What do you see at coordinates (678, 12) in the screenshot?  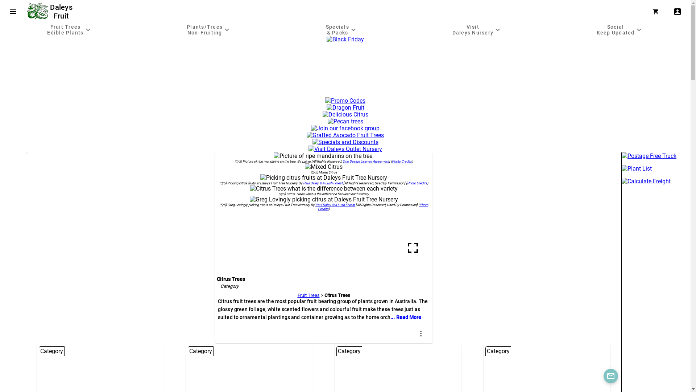 I see `account_box` at bounding box center [678, 12].